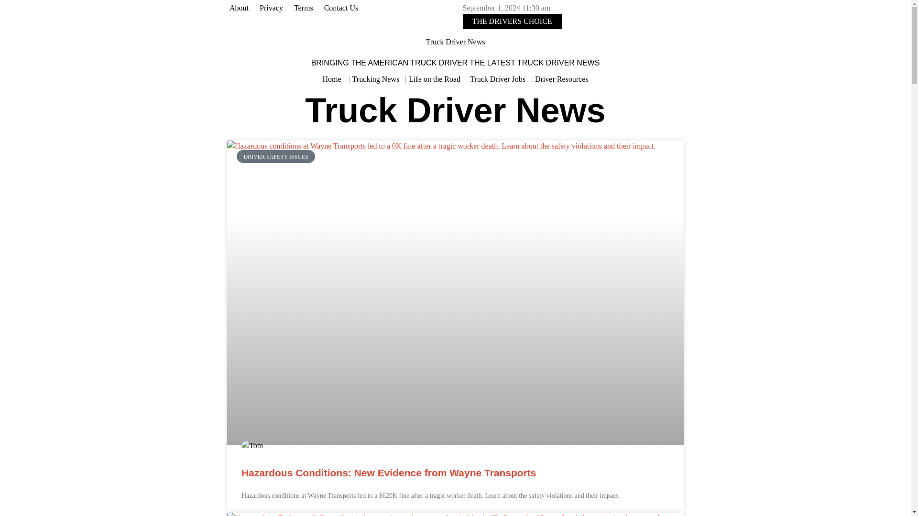 This screenshot has height=516, width=918. I want to click on THE DRIVERS CHOICE, so click(512, 21).